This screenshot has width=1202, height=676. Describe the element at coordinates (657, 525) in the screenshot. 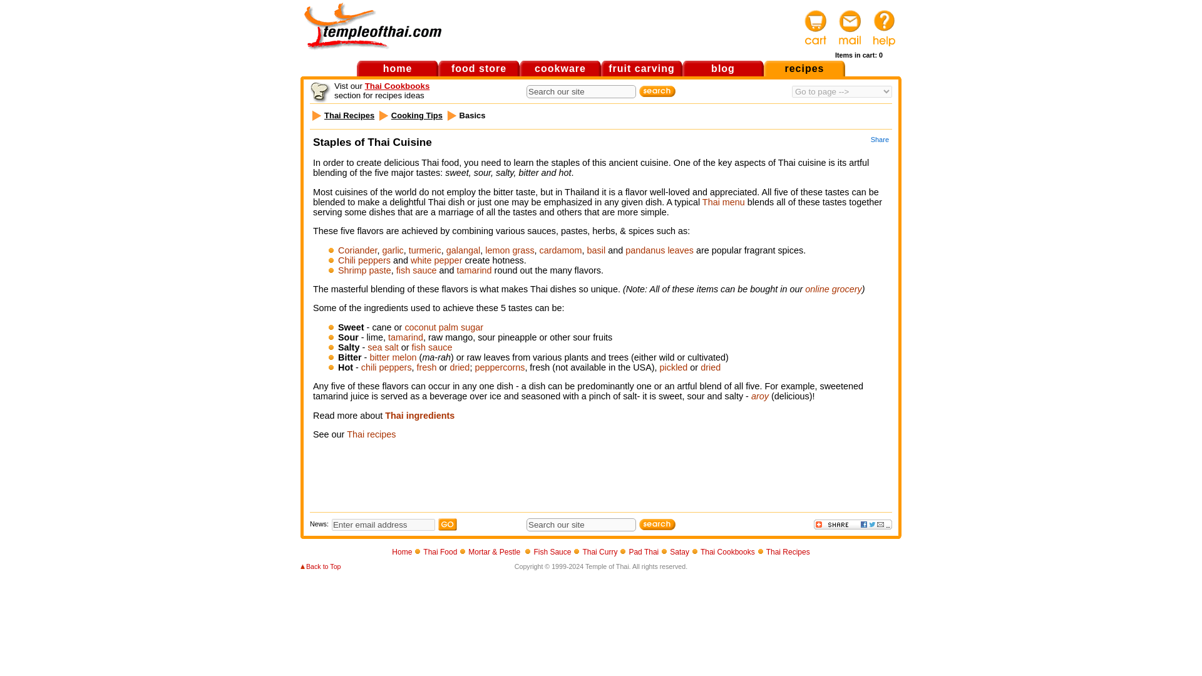

I see `submit` at that location.